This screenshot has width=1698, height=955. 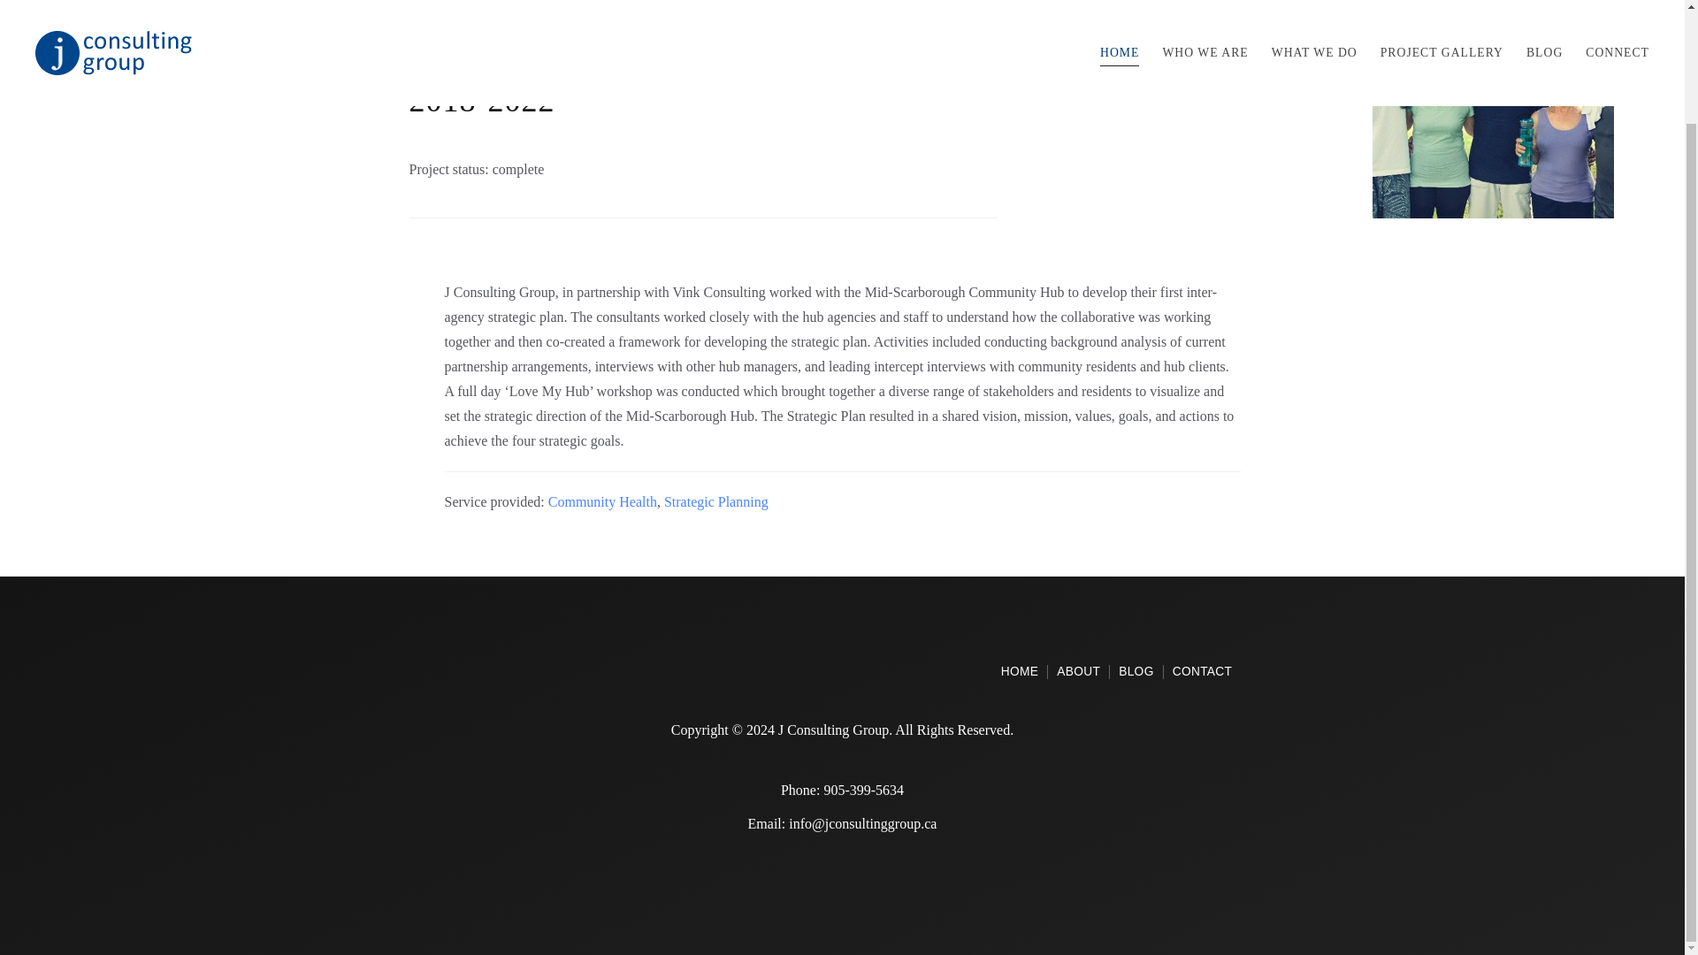 What do you see at coordinates (1078, 672) in the screenshot?
I see `Community Health` at bounding box center [1078, 672].